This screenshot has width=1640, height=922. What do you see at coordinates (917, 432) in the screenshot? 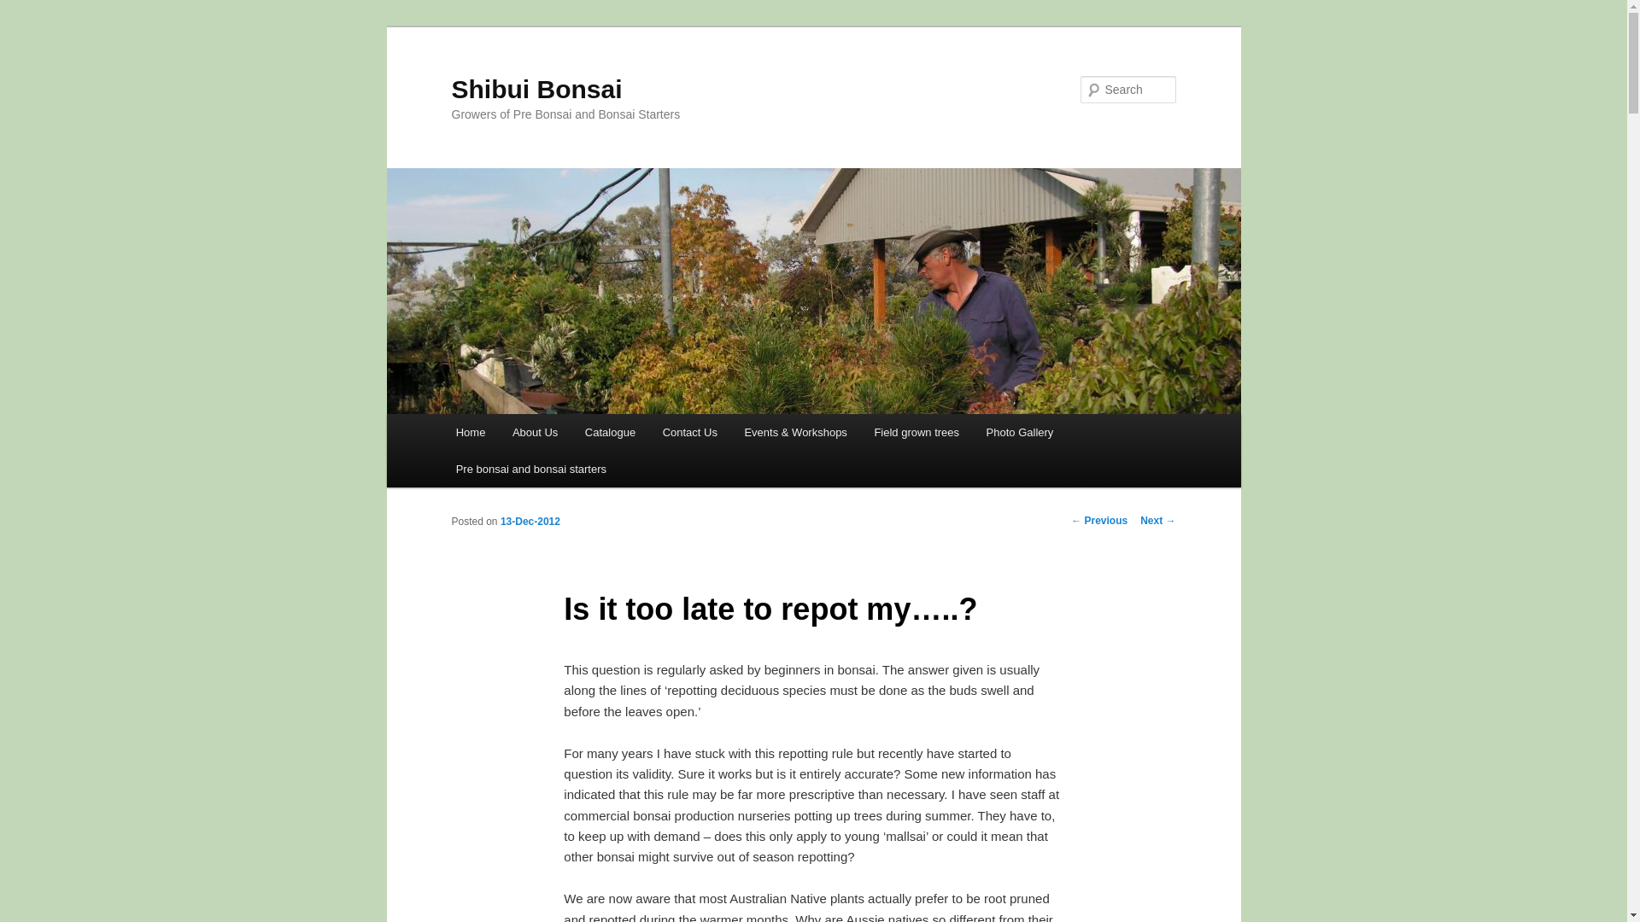
I see `Field grown trees` at bounding box center [917, 432].